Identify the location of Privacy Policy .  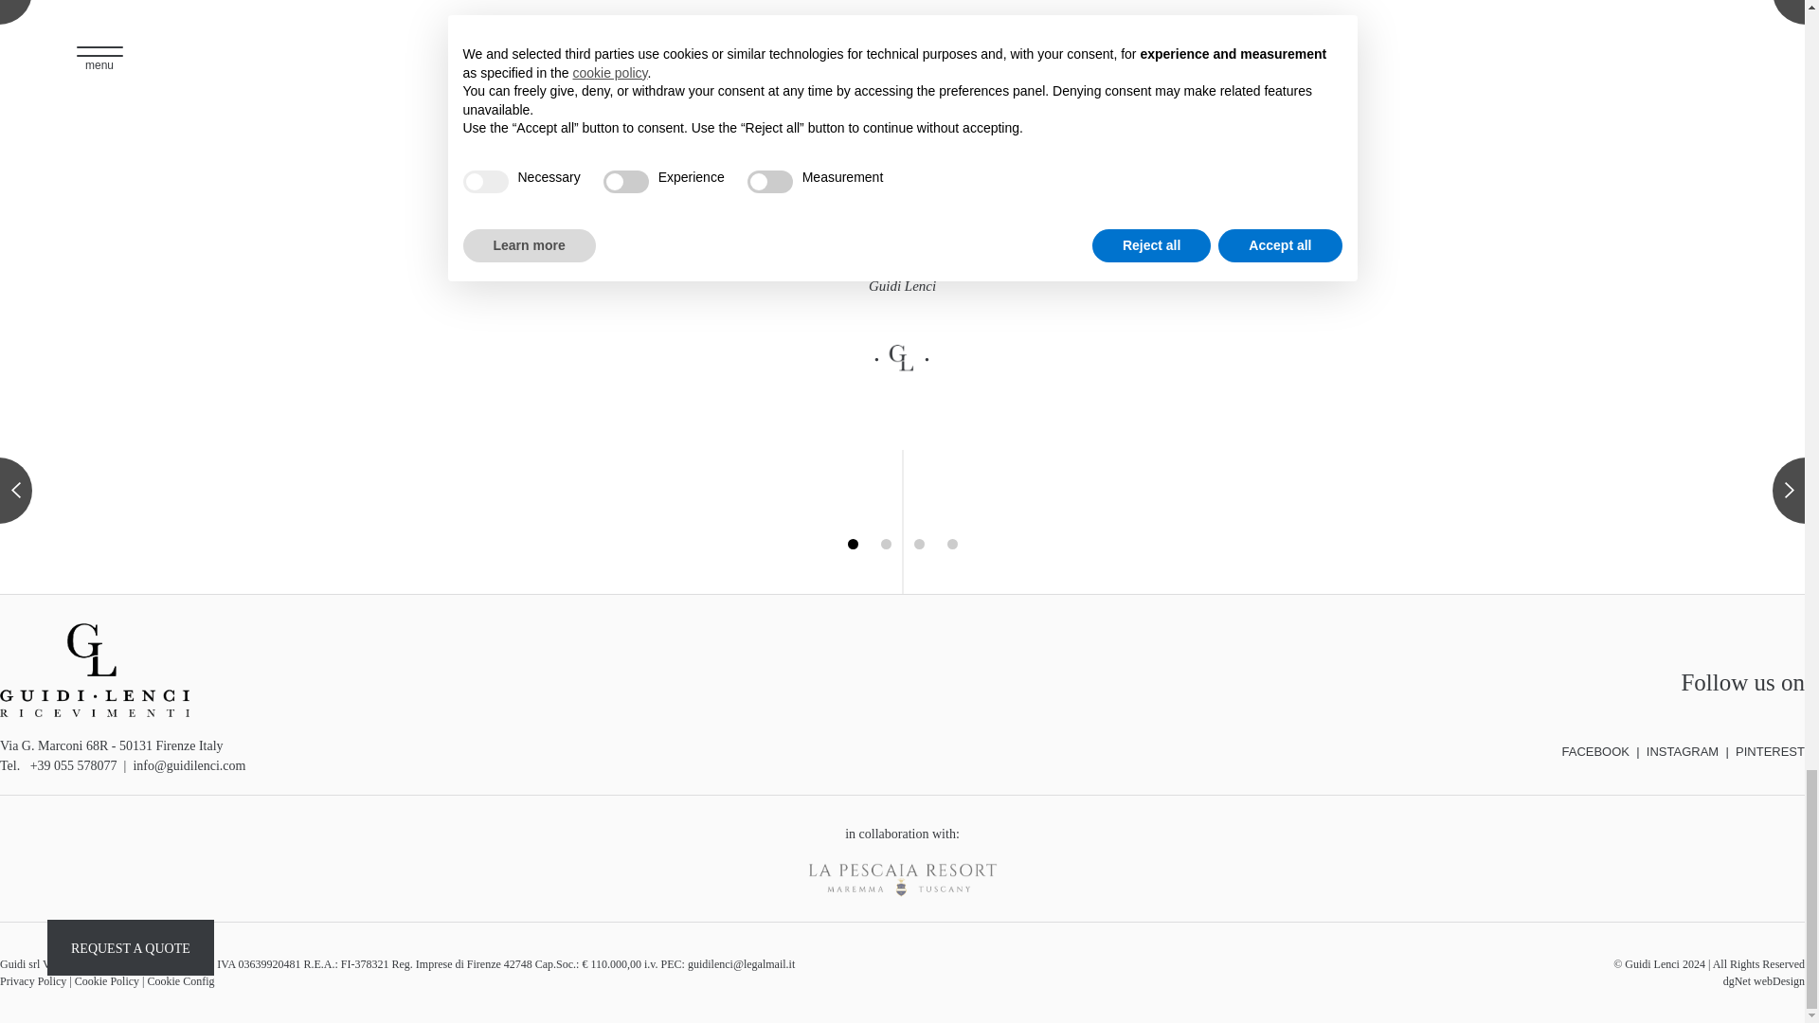
(32, 981).